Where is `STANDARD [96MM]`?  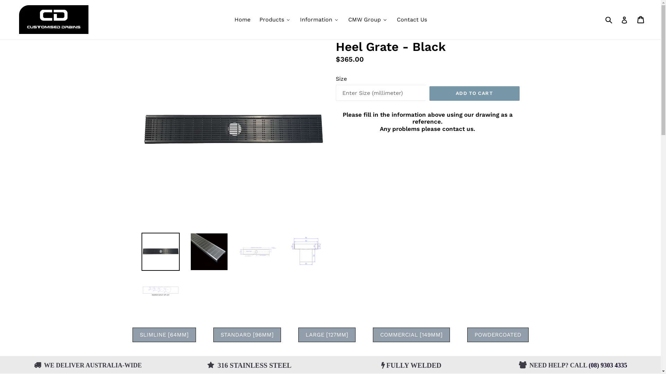
STANDARD [96MM] is located at coordinates (247, 335).